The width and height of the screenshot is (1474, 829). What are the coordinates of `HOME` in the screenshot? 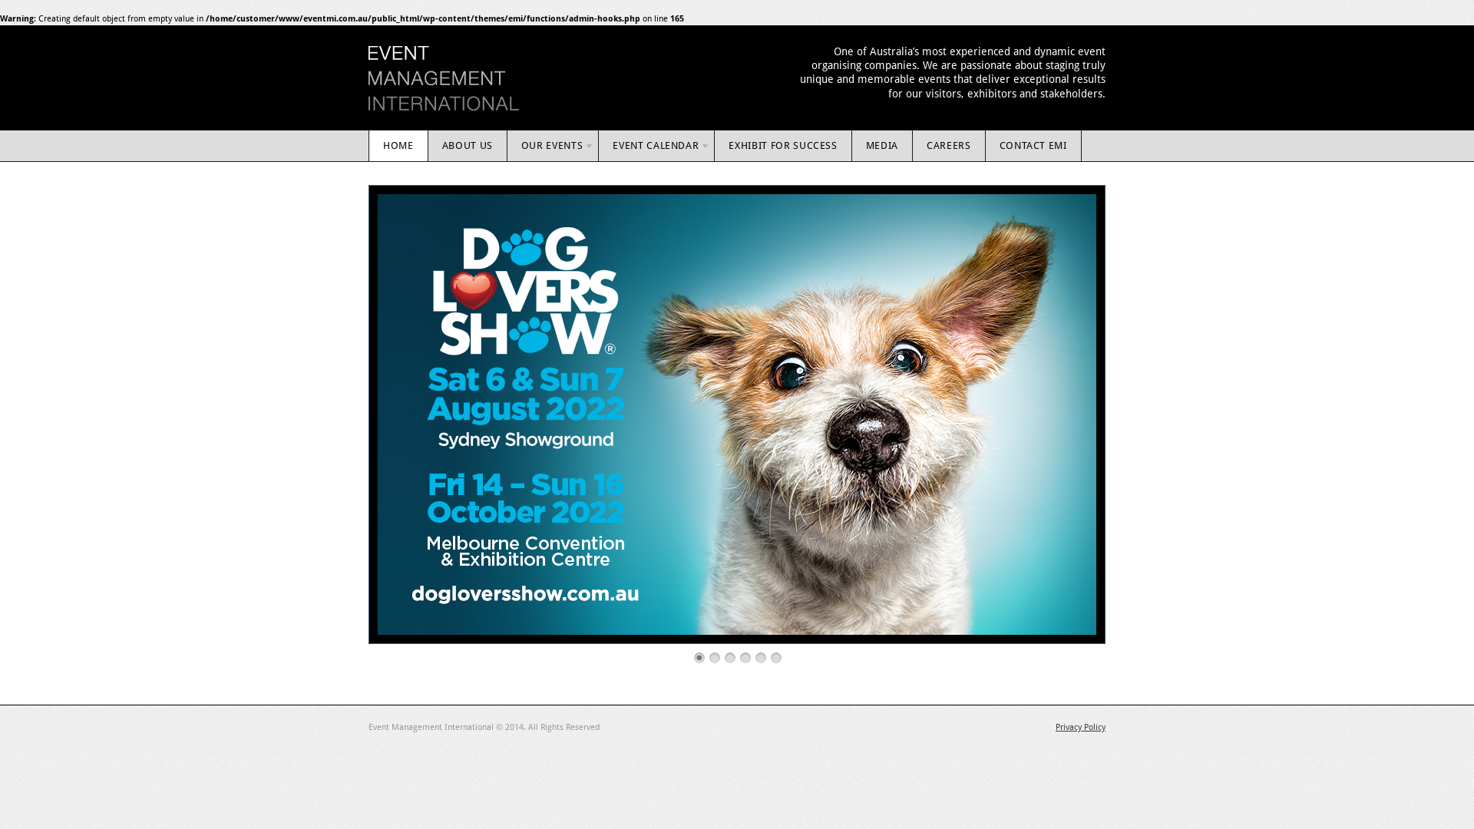 It's located at (398, 146).